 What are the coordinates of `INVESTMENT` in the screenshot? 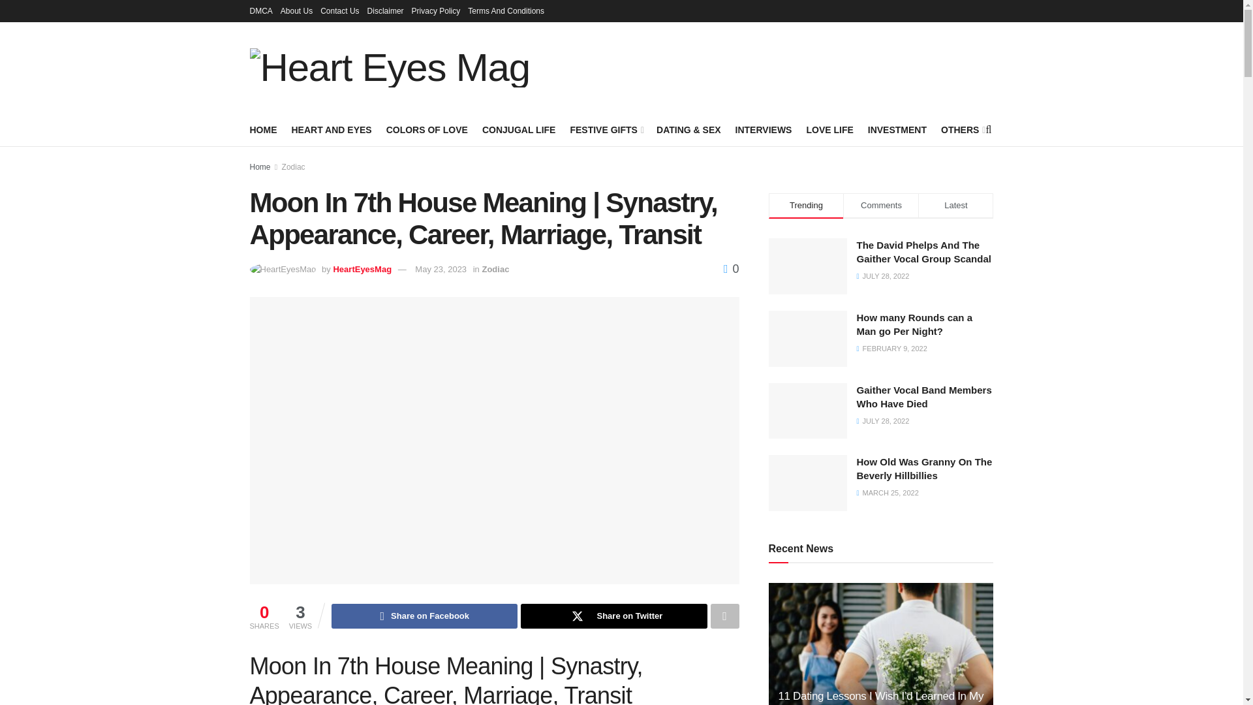 It's located at (897, 129).